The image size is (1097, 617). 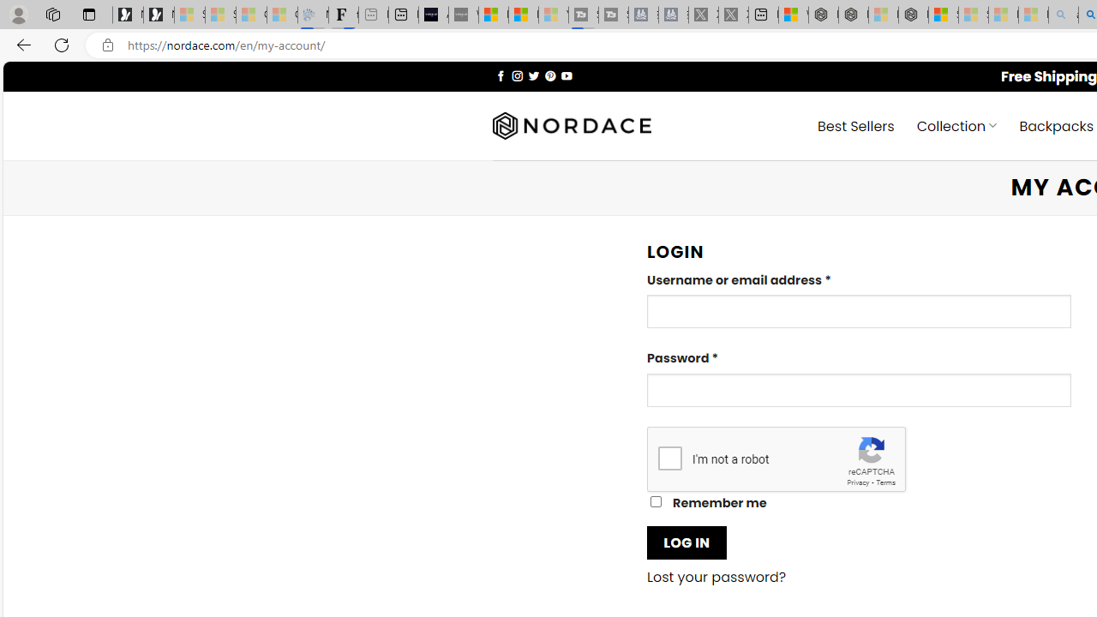 What do you see at coordinates (885, 482) in the screenshot?
I see `Terms` at bounding box center [885, 482].